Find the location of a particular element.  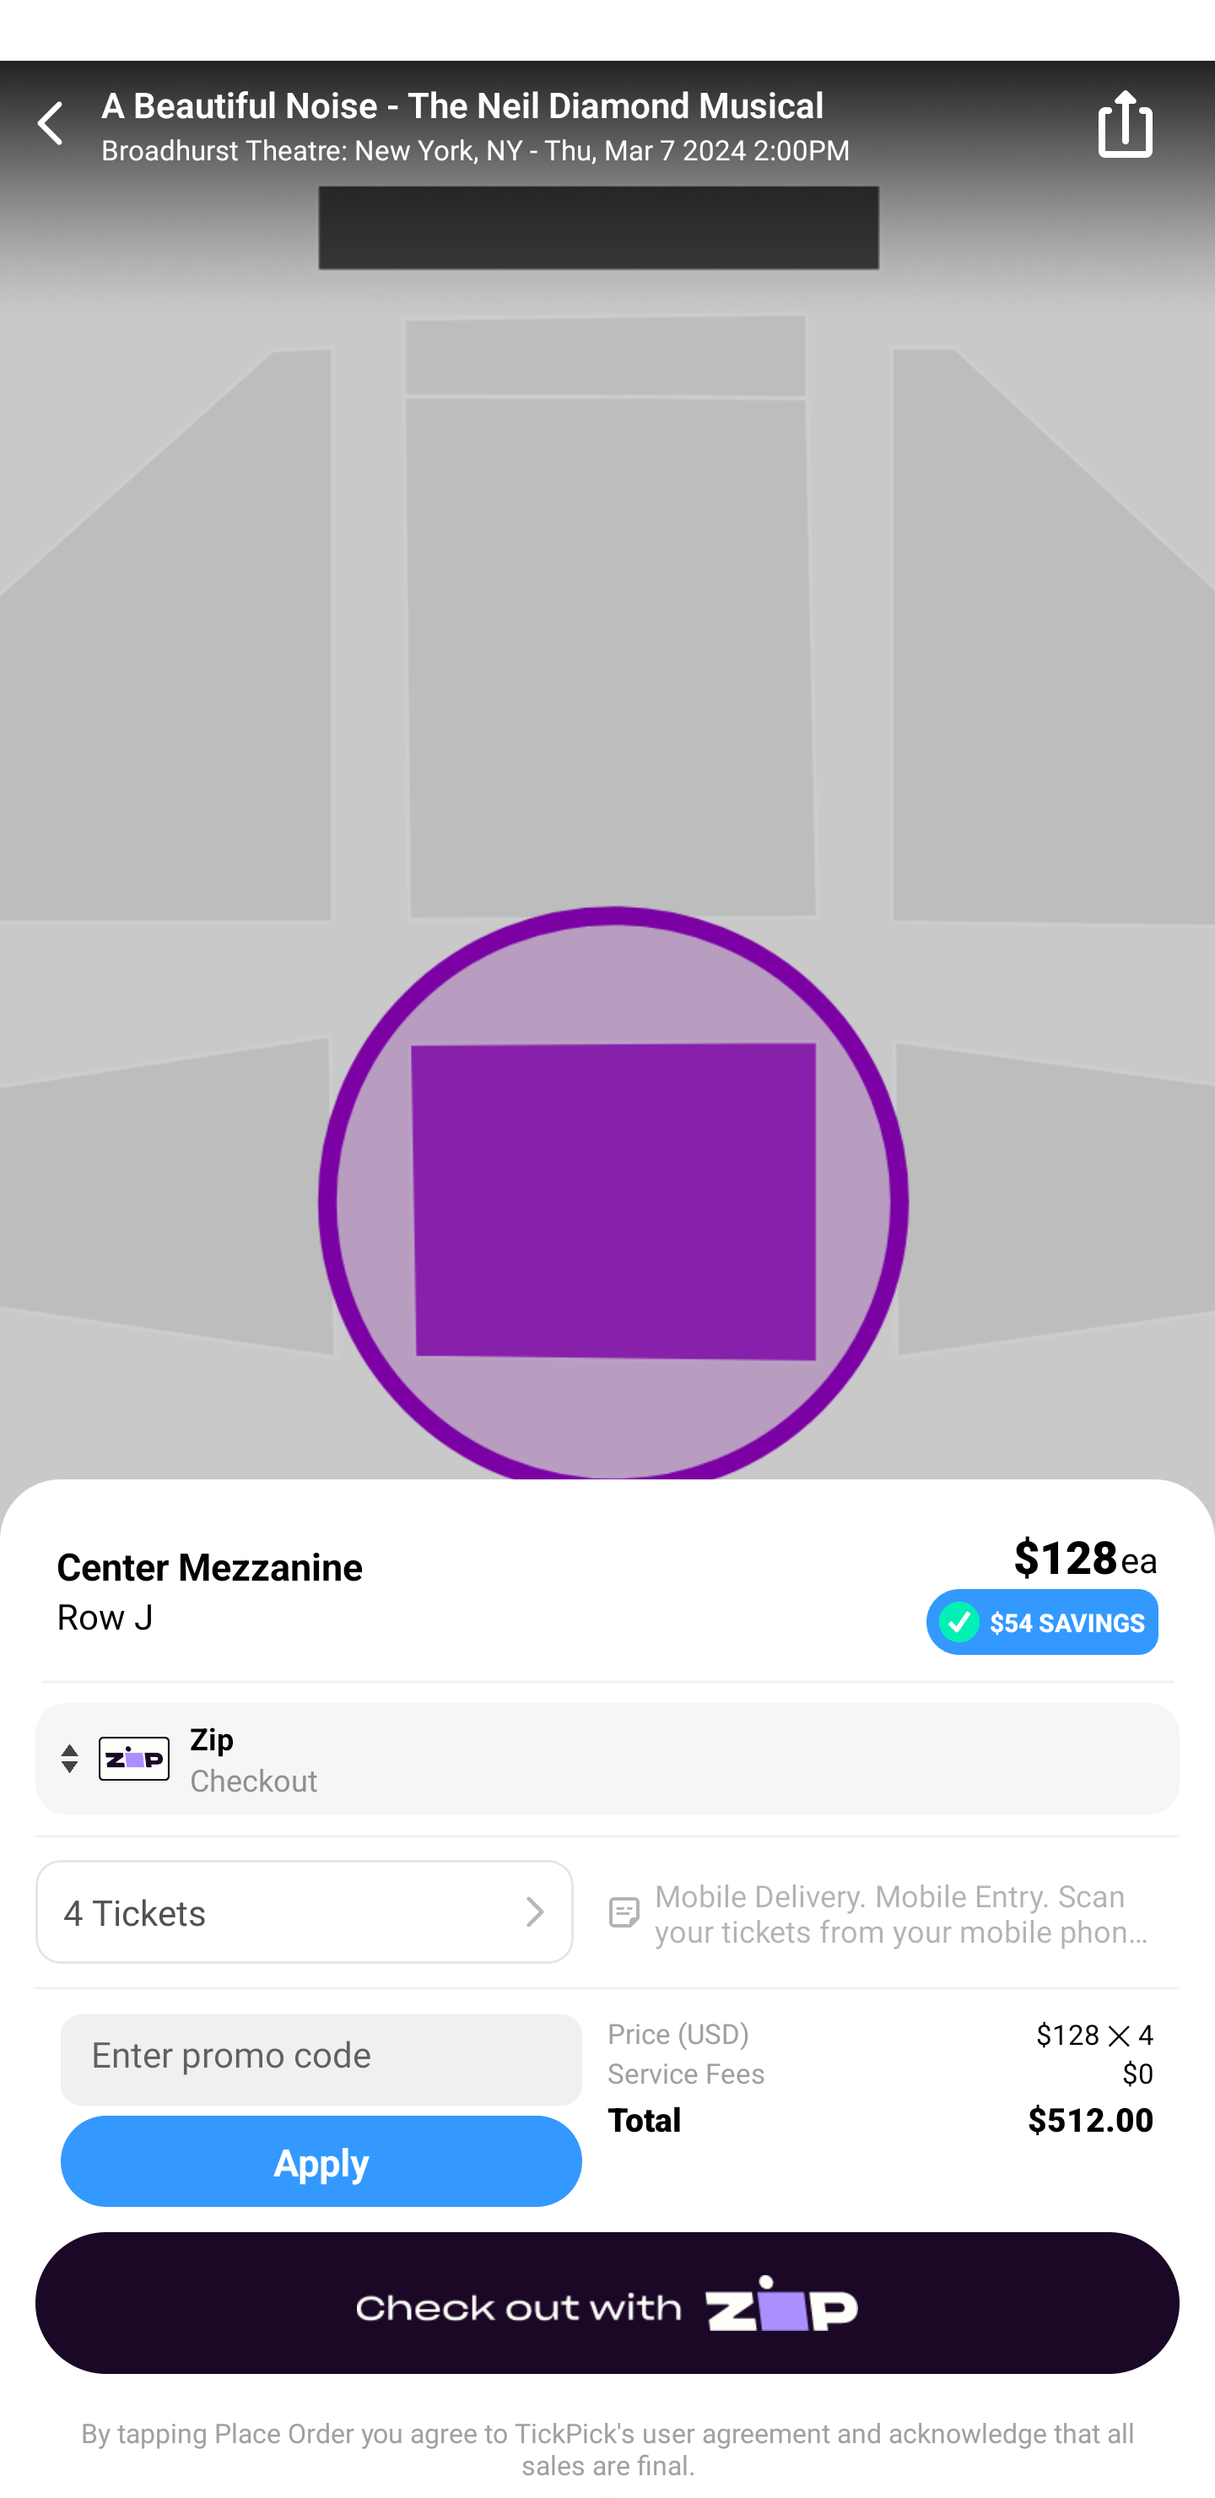

Apply is located at coordinates (321, 2160).